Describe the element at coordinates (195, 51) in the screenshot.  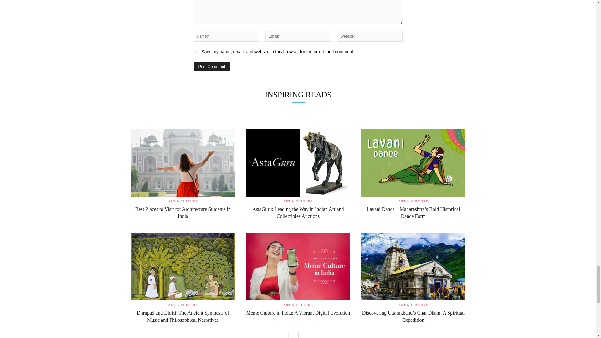
I see `yes` at that location.